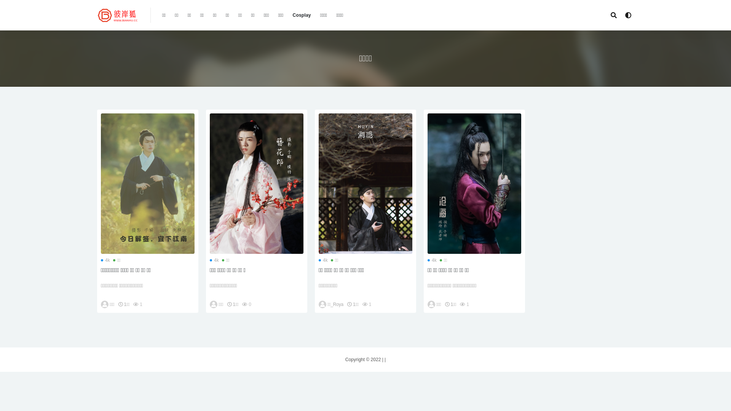  I want to click on 4k, so click(323, 260).